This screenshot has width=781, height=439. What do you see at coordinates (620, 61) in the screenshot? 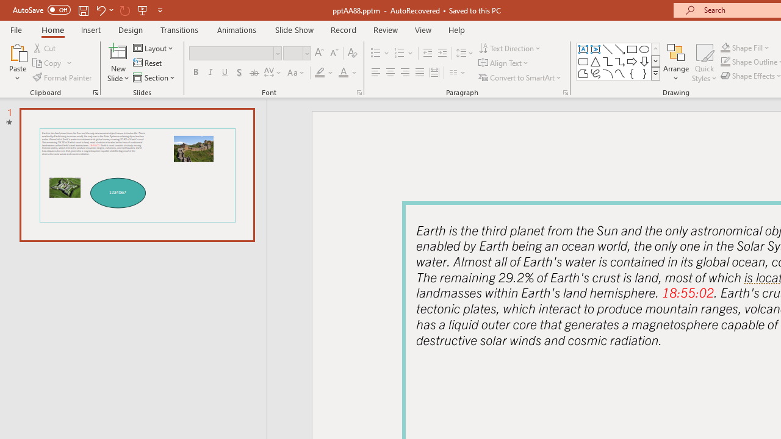
I see `Connector: Elbow Arrow` at bounding box center [620, 61].